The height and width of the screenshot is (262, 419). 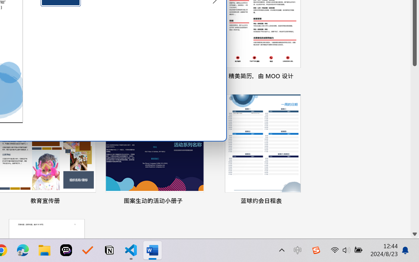 I want to click on Page down, so click(x=415, y=148).